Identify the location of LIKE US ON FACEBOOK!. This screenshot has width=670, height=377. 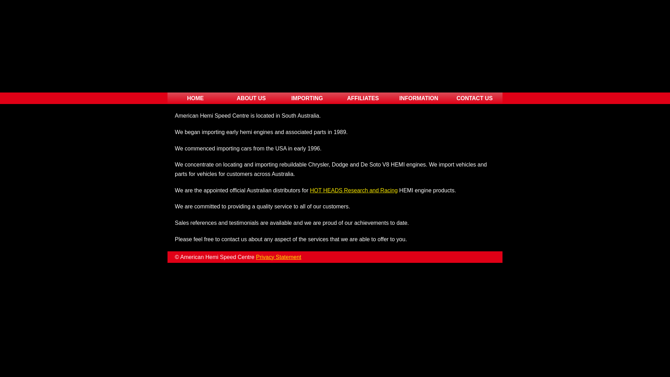
(489, 57).